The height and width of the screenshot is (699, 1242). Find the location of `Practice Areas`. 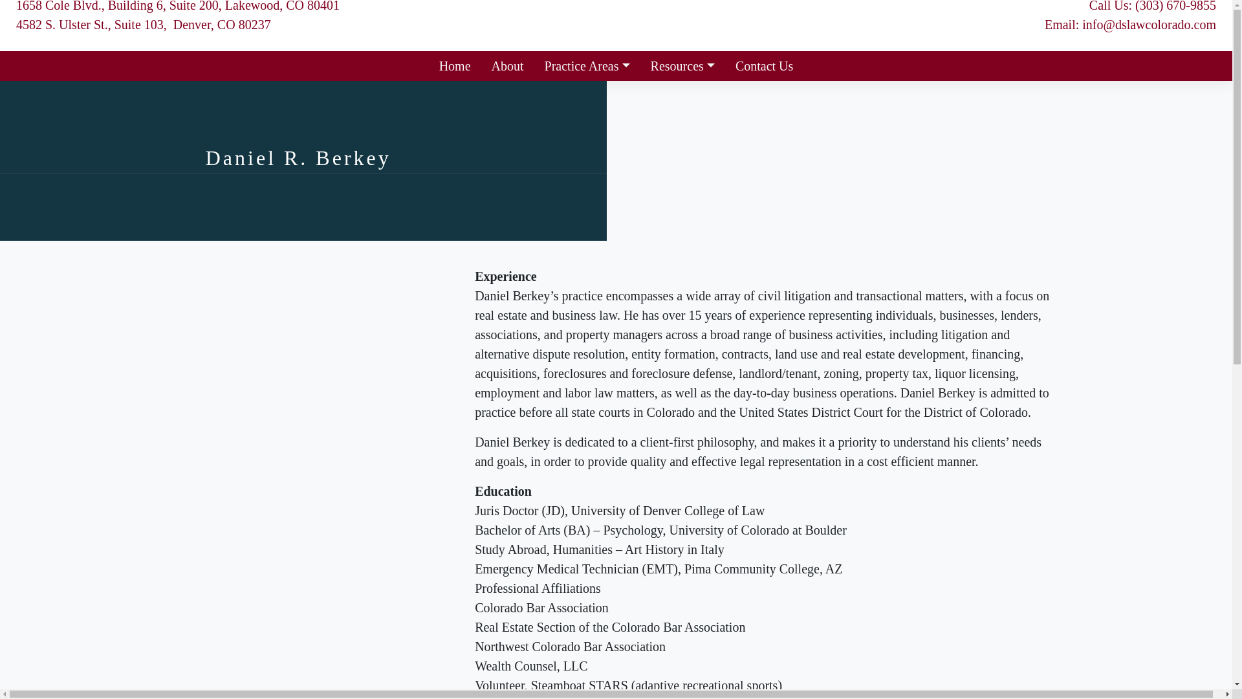

Practice Areas is located at coordinates (587, 66).